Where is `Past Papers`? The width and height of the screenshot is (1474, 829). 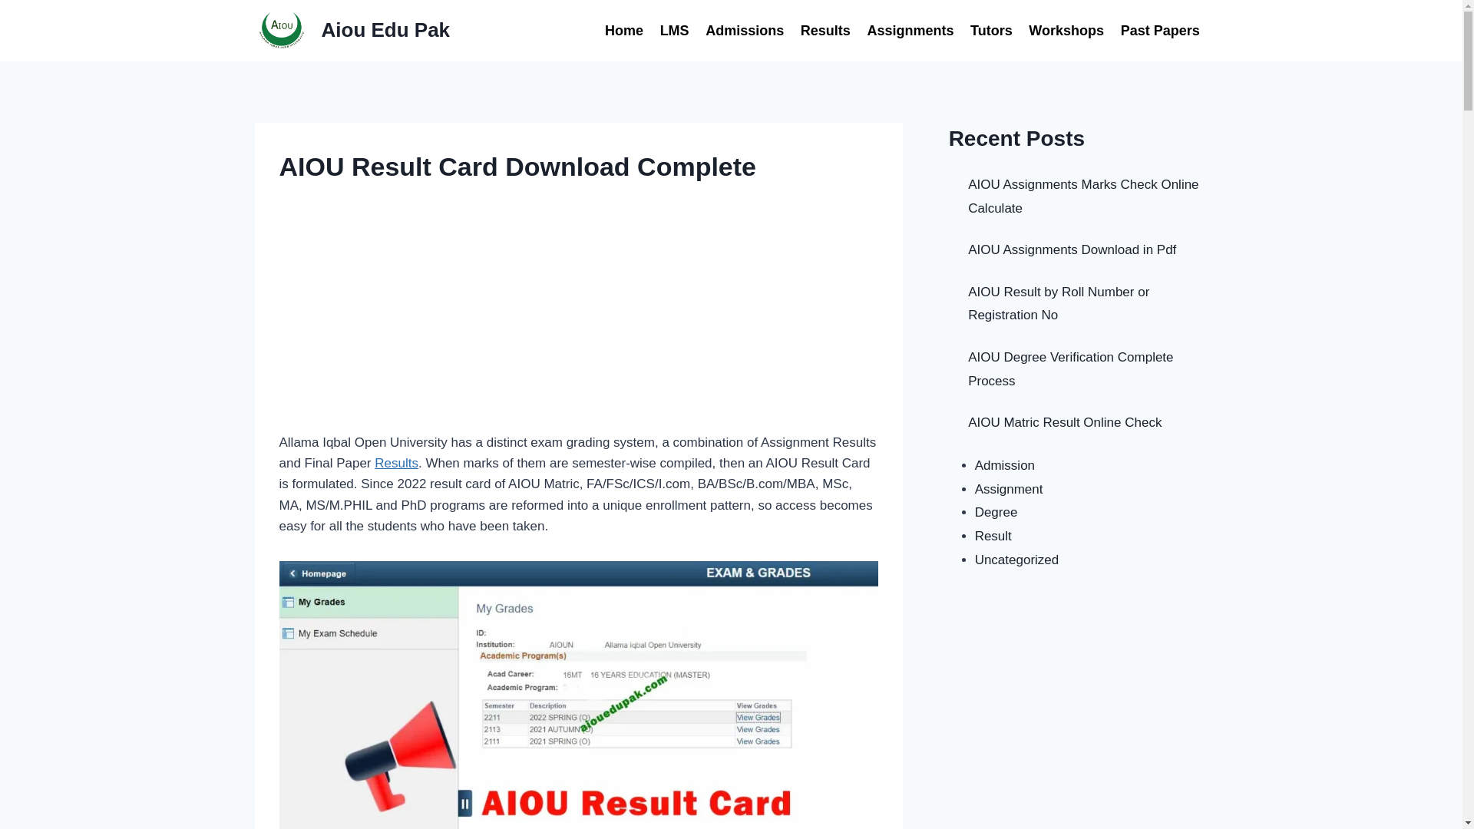
Past Papers is located at coordinates (1161, 31).